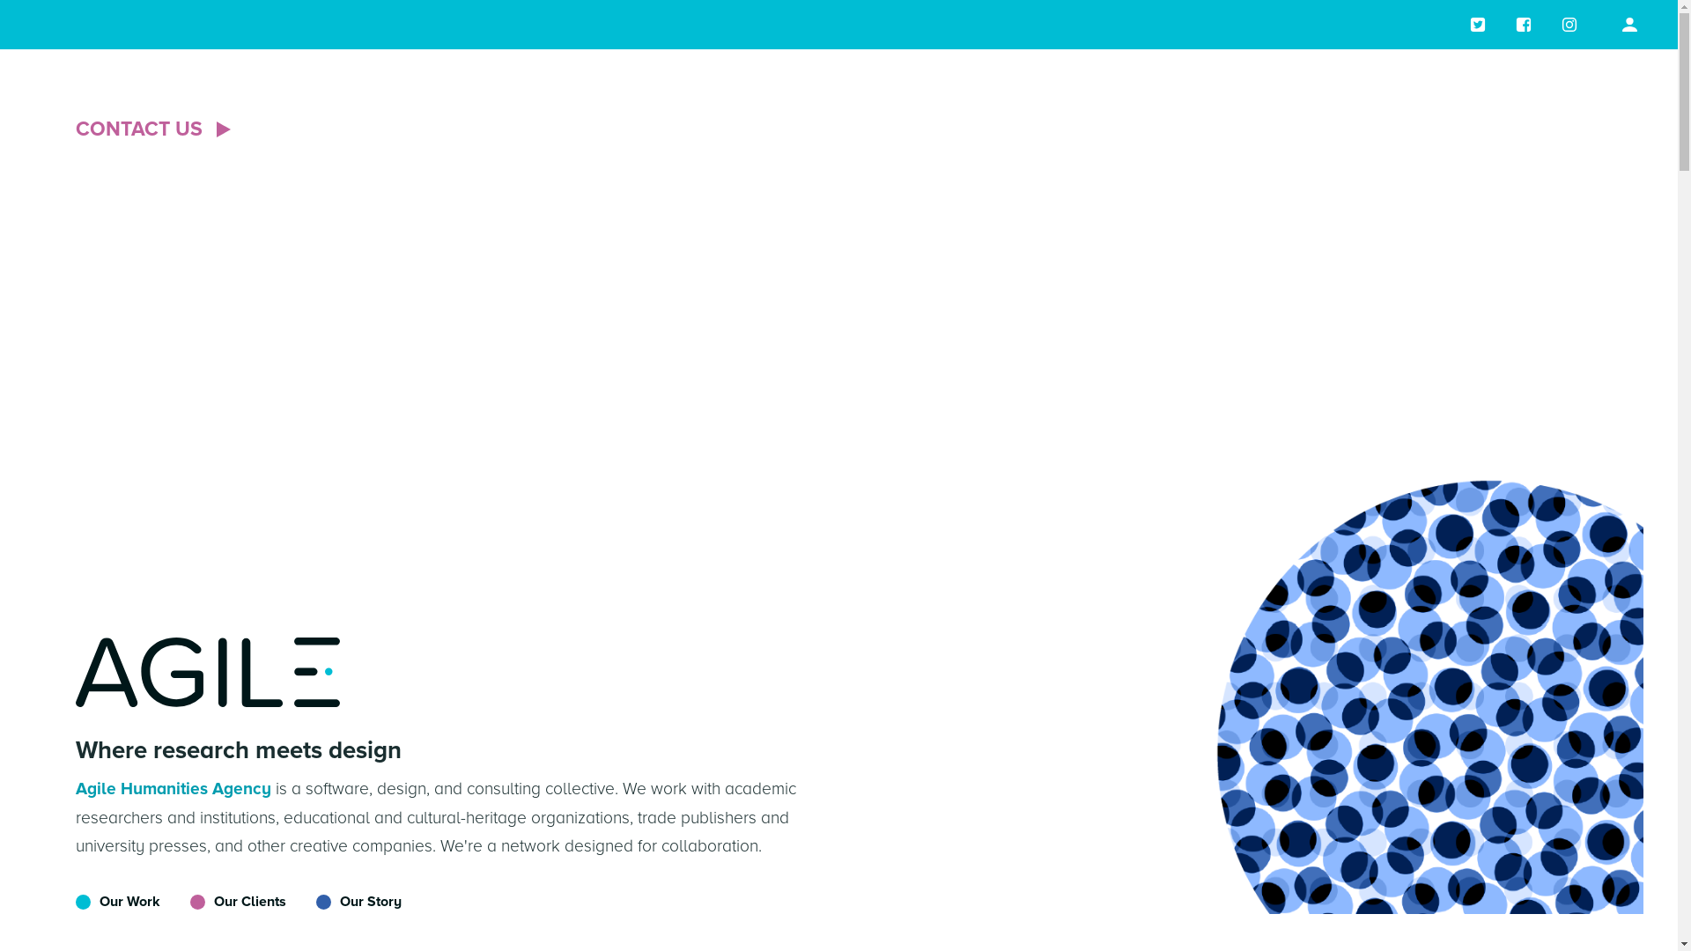 The height and width of the screenshot is (951, 1691). I want to click on Our Clients, so click(225, 902).